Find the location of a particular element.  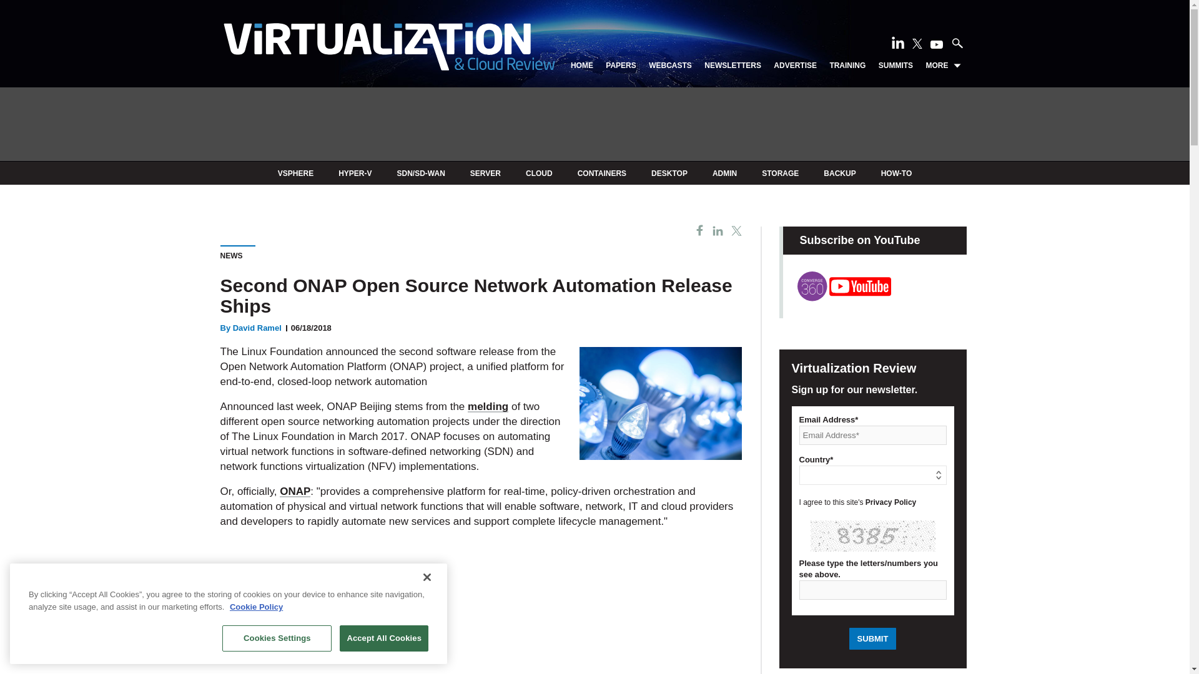

PAPERS is located at coordinates (620, 66).